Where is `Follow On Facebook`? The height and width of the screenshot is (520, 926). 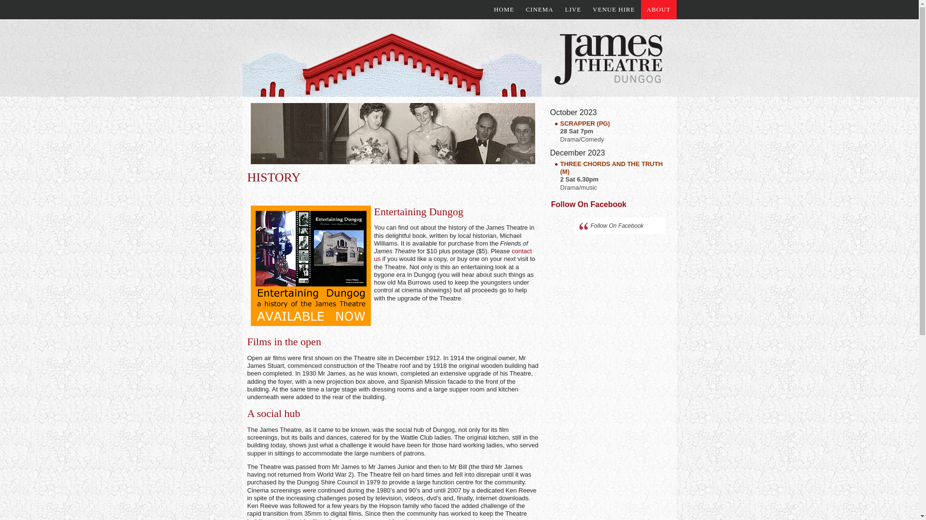 Follow On Facebook is located at coordinates (588, 204).